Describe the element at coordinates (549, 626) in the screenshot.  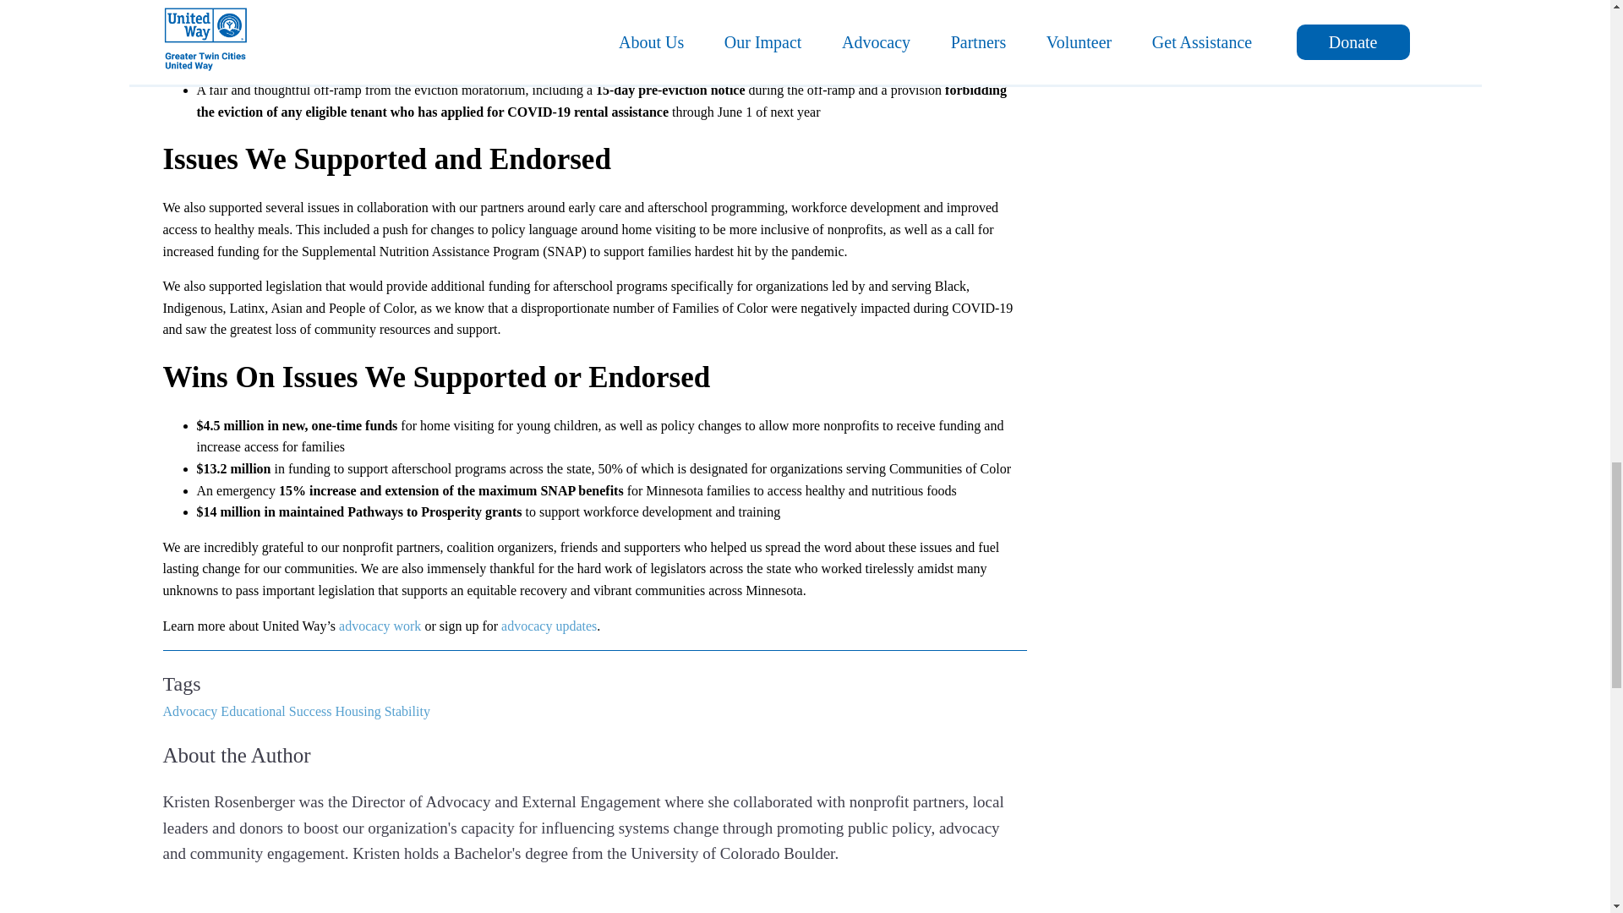
I see `advocacy updates` at that location.